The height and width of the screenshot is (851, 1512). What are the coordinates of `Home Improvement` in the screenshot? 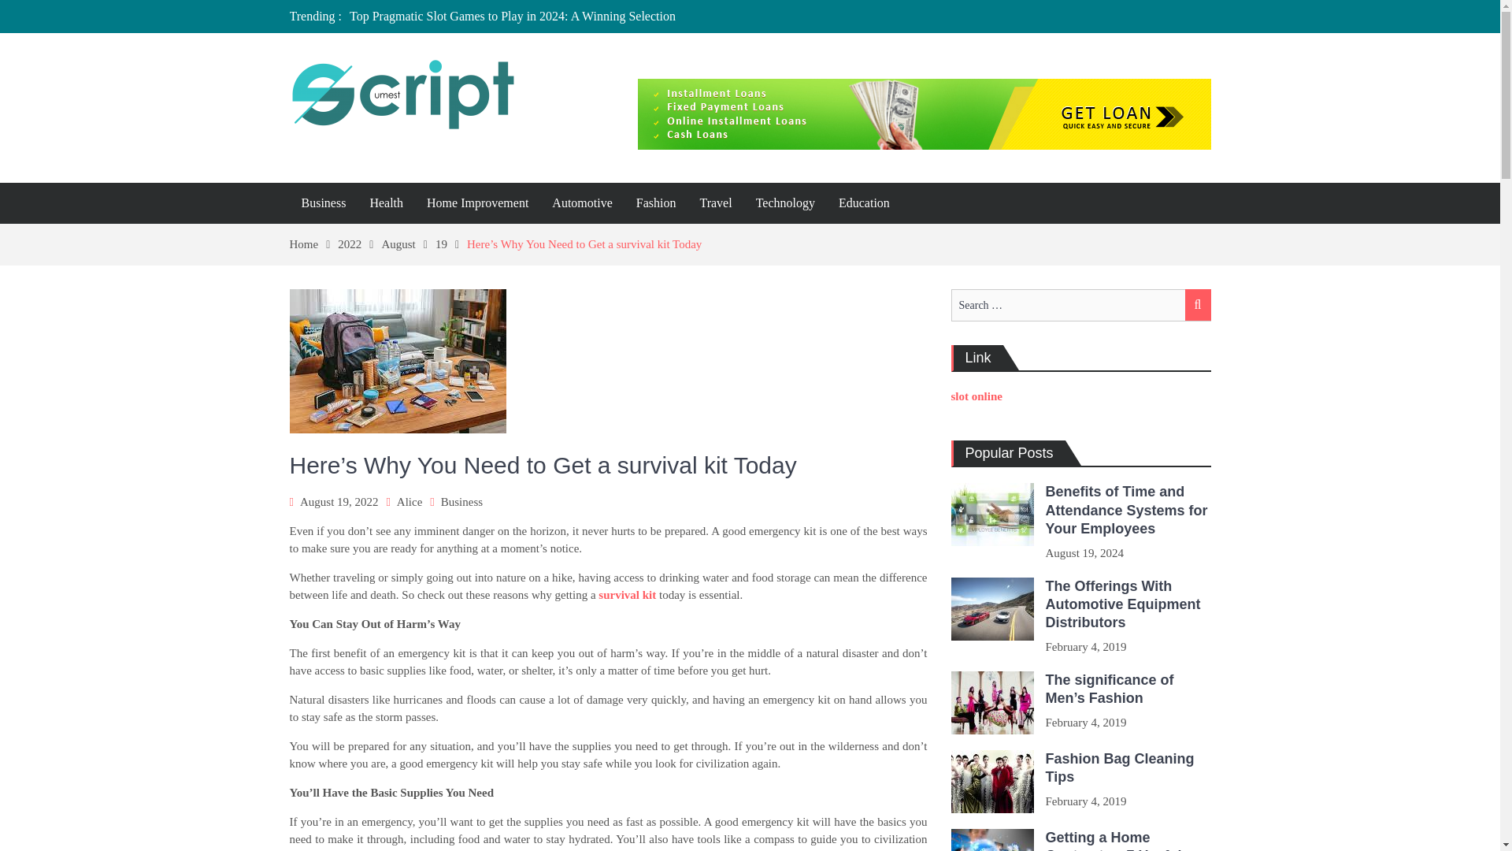 It's located at (477, 203).